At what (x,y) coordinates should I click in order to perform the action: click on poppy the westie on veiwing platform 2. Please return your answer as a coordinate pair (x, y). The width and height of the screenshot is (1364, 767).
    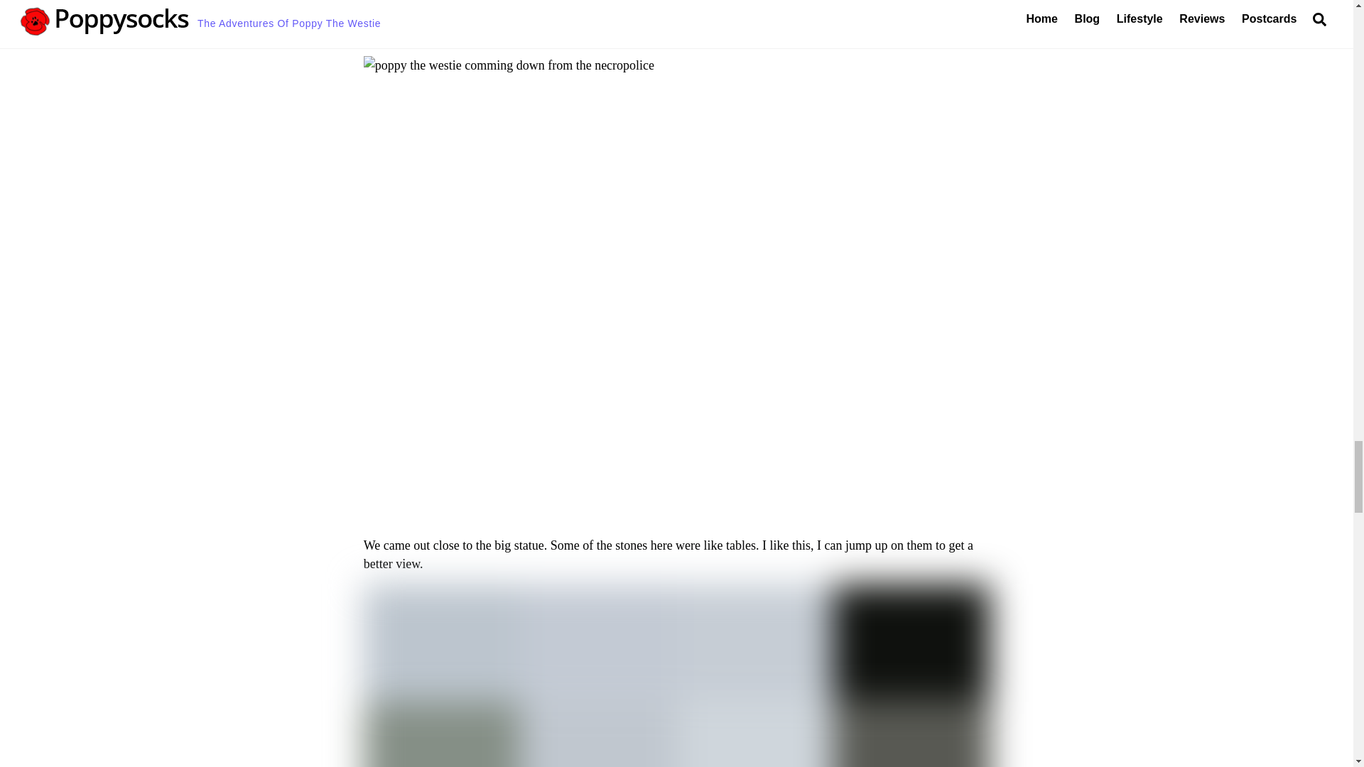
    Looking at the image, I should click on (676, 675).